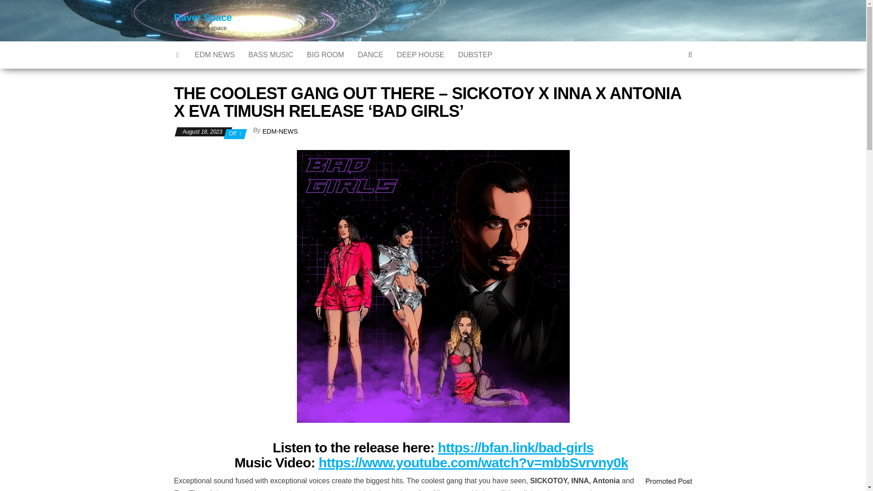 This screenshot has height=491, width=873. Describe the element at coordinates (475, 55) in the screenshot. I see `DUBSTEP` at that location.